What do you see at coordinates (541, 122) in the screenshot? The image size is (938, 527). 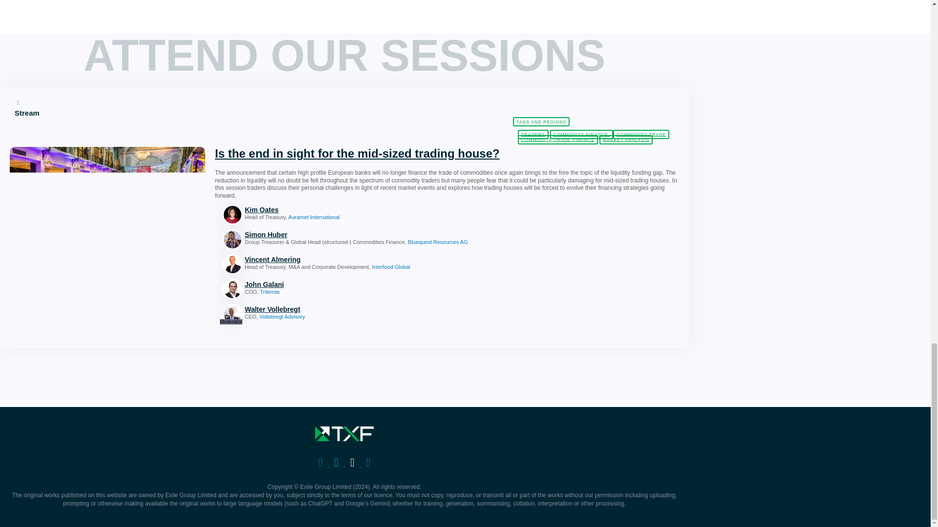 I see `TAGS AND REGIONS` at bounding box center [541, 122].